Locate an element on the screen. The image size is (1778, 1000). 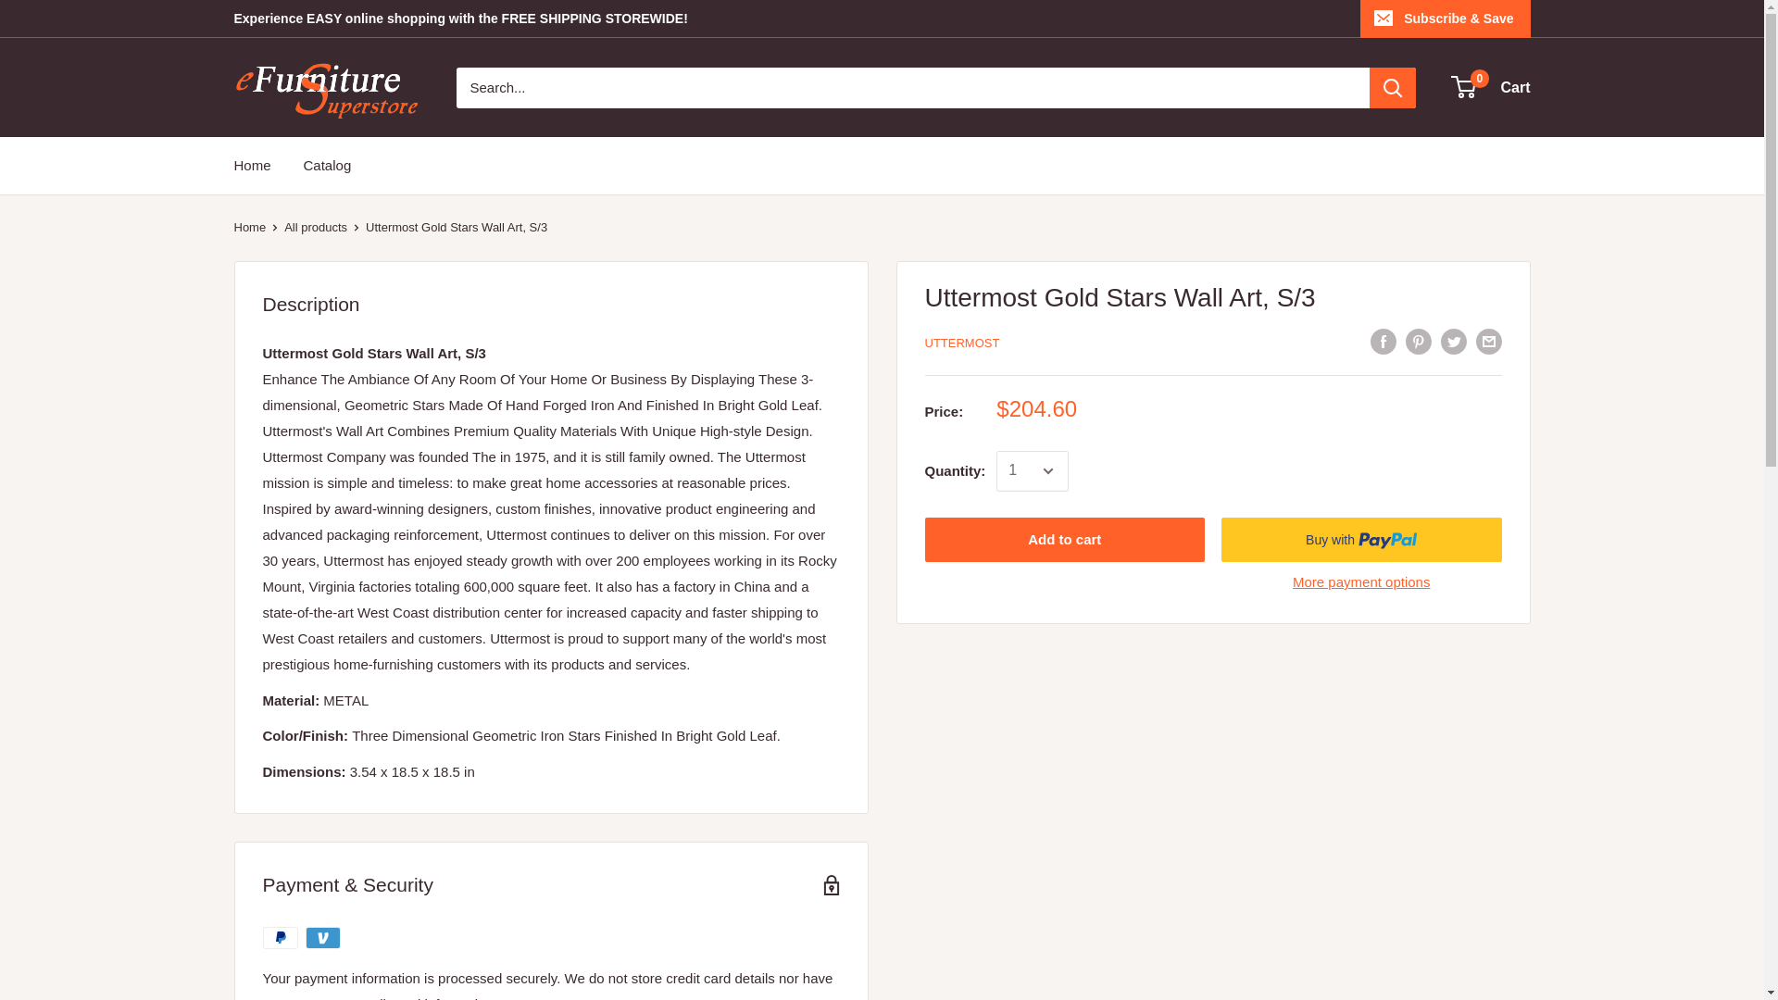
UTTERMOST is located at coordinates (961, 343).